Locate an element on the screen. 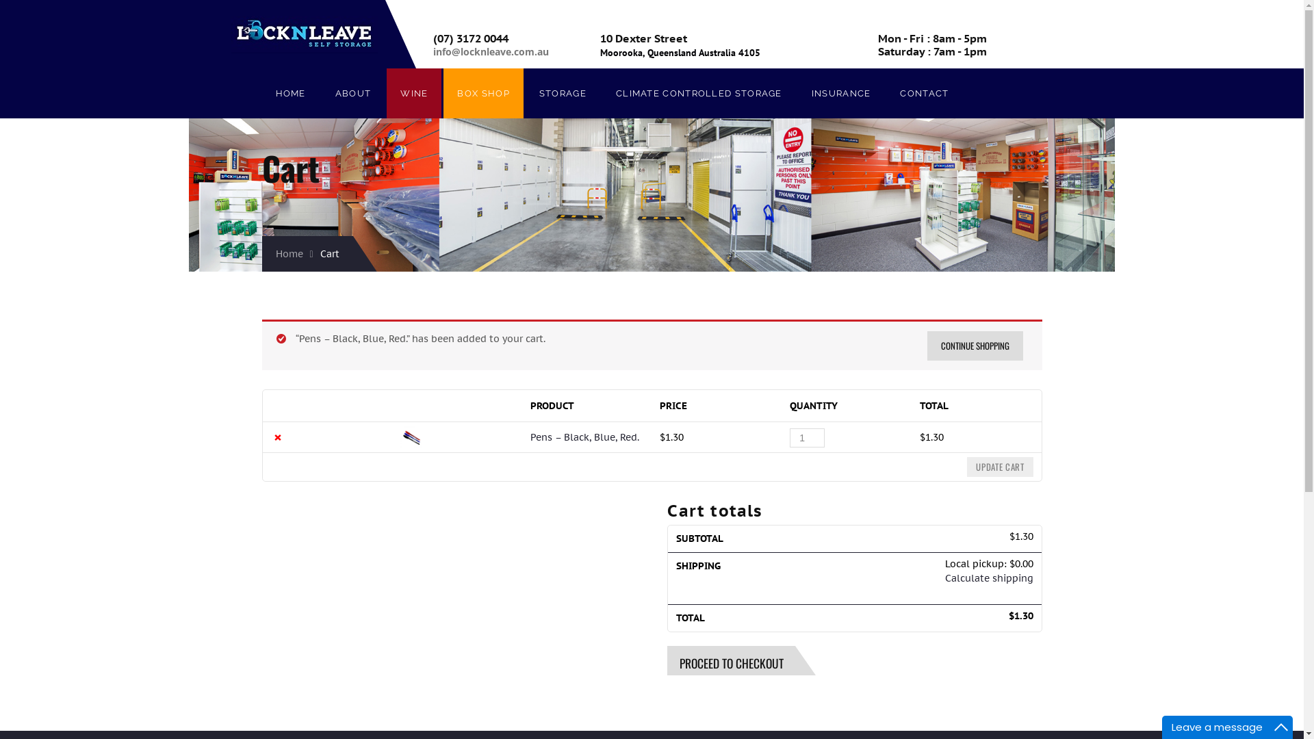  Home is located at coordinates (294, 254).